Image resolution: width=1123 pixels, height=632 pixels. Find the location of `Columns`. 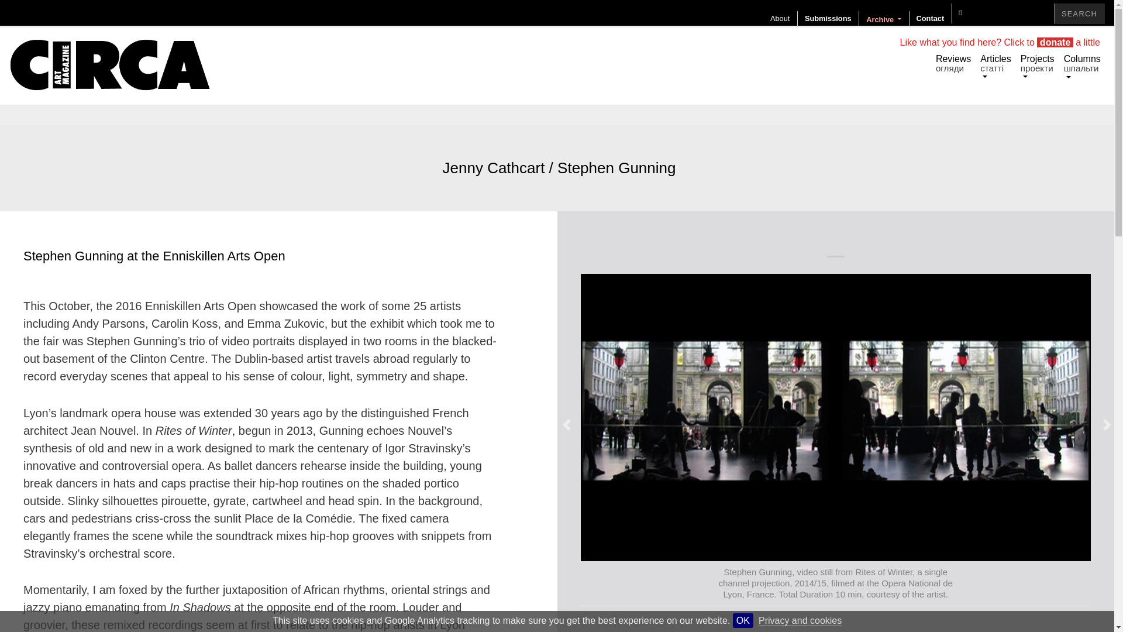

Columns is located at coordinates (1082, 68).